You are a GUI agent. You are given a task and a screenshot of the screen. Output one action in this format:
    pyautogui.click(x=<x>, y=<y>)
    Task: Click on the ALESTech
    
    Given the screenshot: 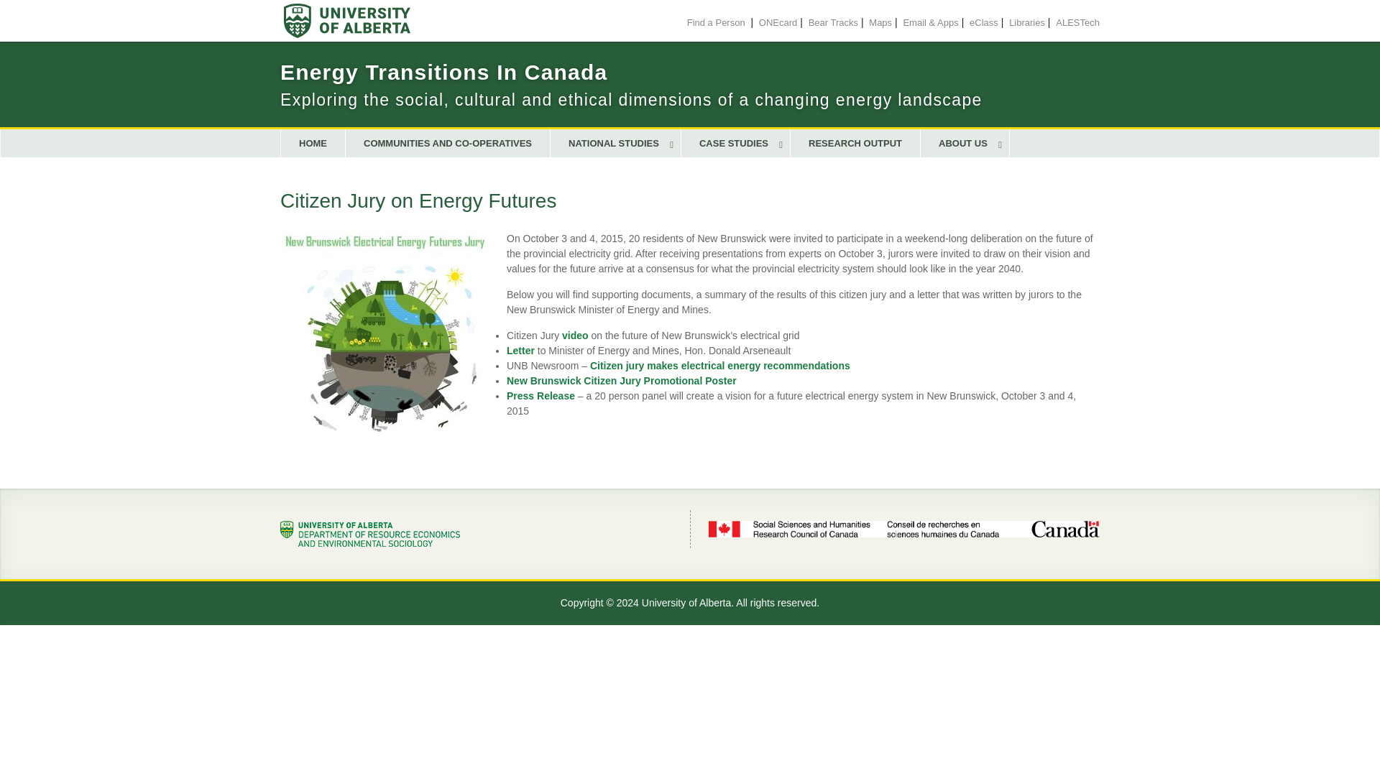 What is the action you would take?
    pyautogui.click(x=1077, y=22)
    